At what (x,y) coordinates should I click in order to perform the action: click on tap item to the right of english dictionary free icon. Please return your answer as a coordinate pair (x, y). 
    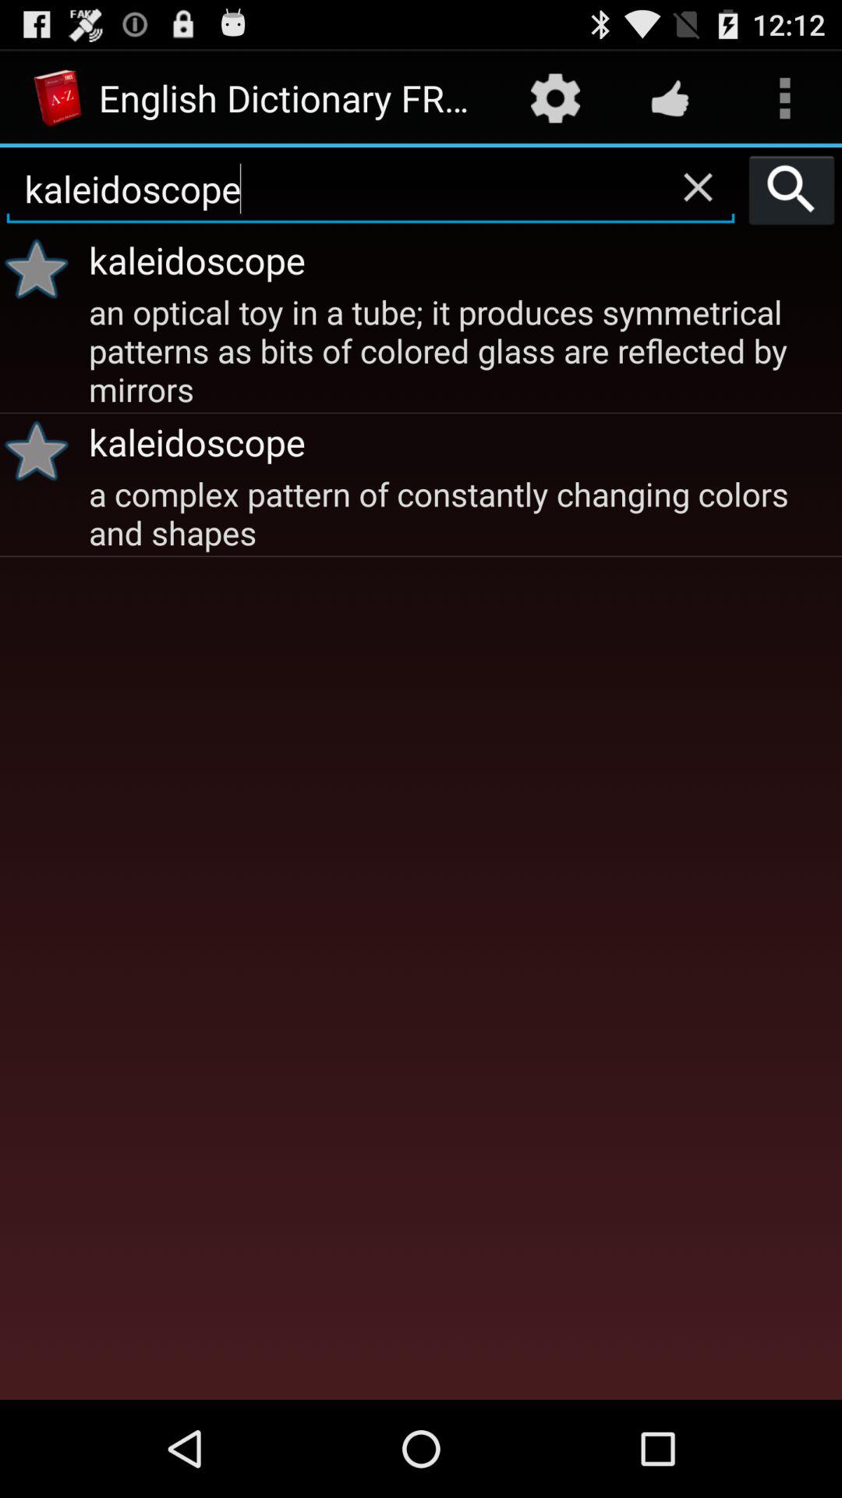
    Looking at the image, I should click on (555, 98).